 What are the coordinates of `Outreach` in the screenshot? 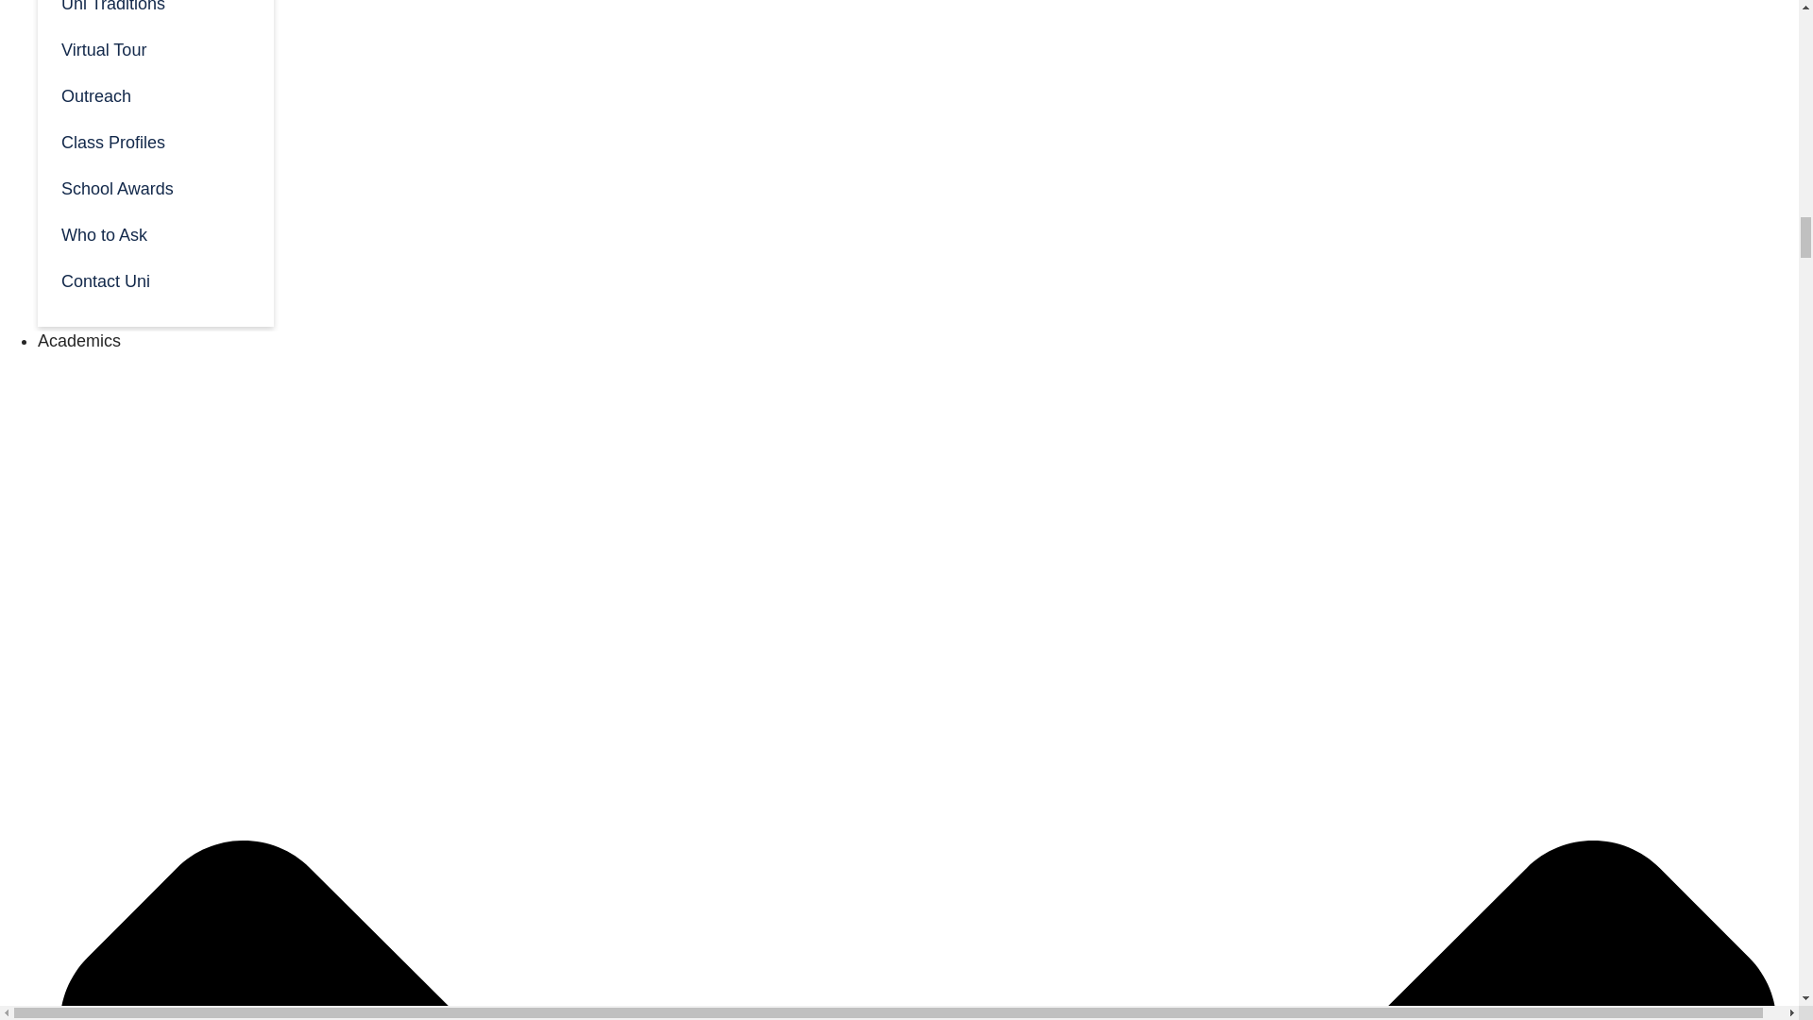 It's located at (155, 94).